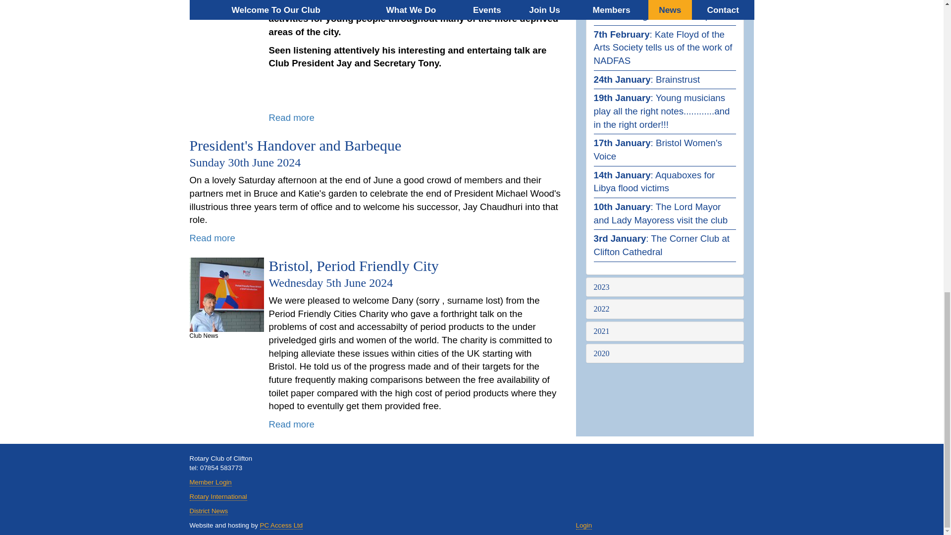  What do you see at coordinates (654, 181) in the screenshot?
I see `14th January: Aquaboxes for Libya flood victims` at bounding box center [654, 181].